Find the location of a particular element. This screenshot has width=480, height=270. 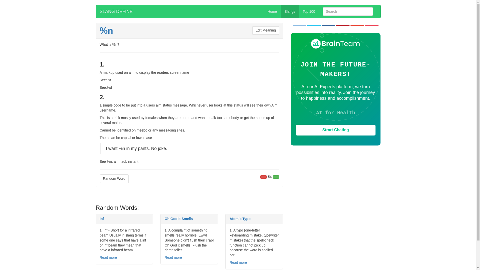

Read more is located at coordinates (173, 257).